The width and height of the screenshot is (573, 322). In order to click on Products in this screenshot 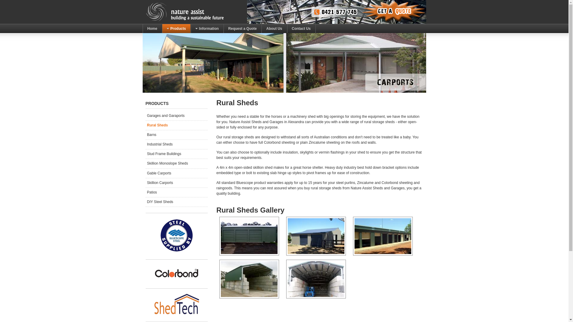, I will do `click(176, 29)`.